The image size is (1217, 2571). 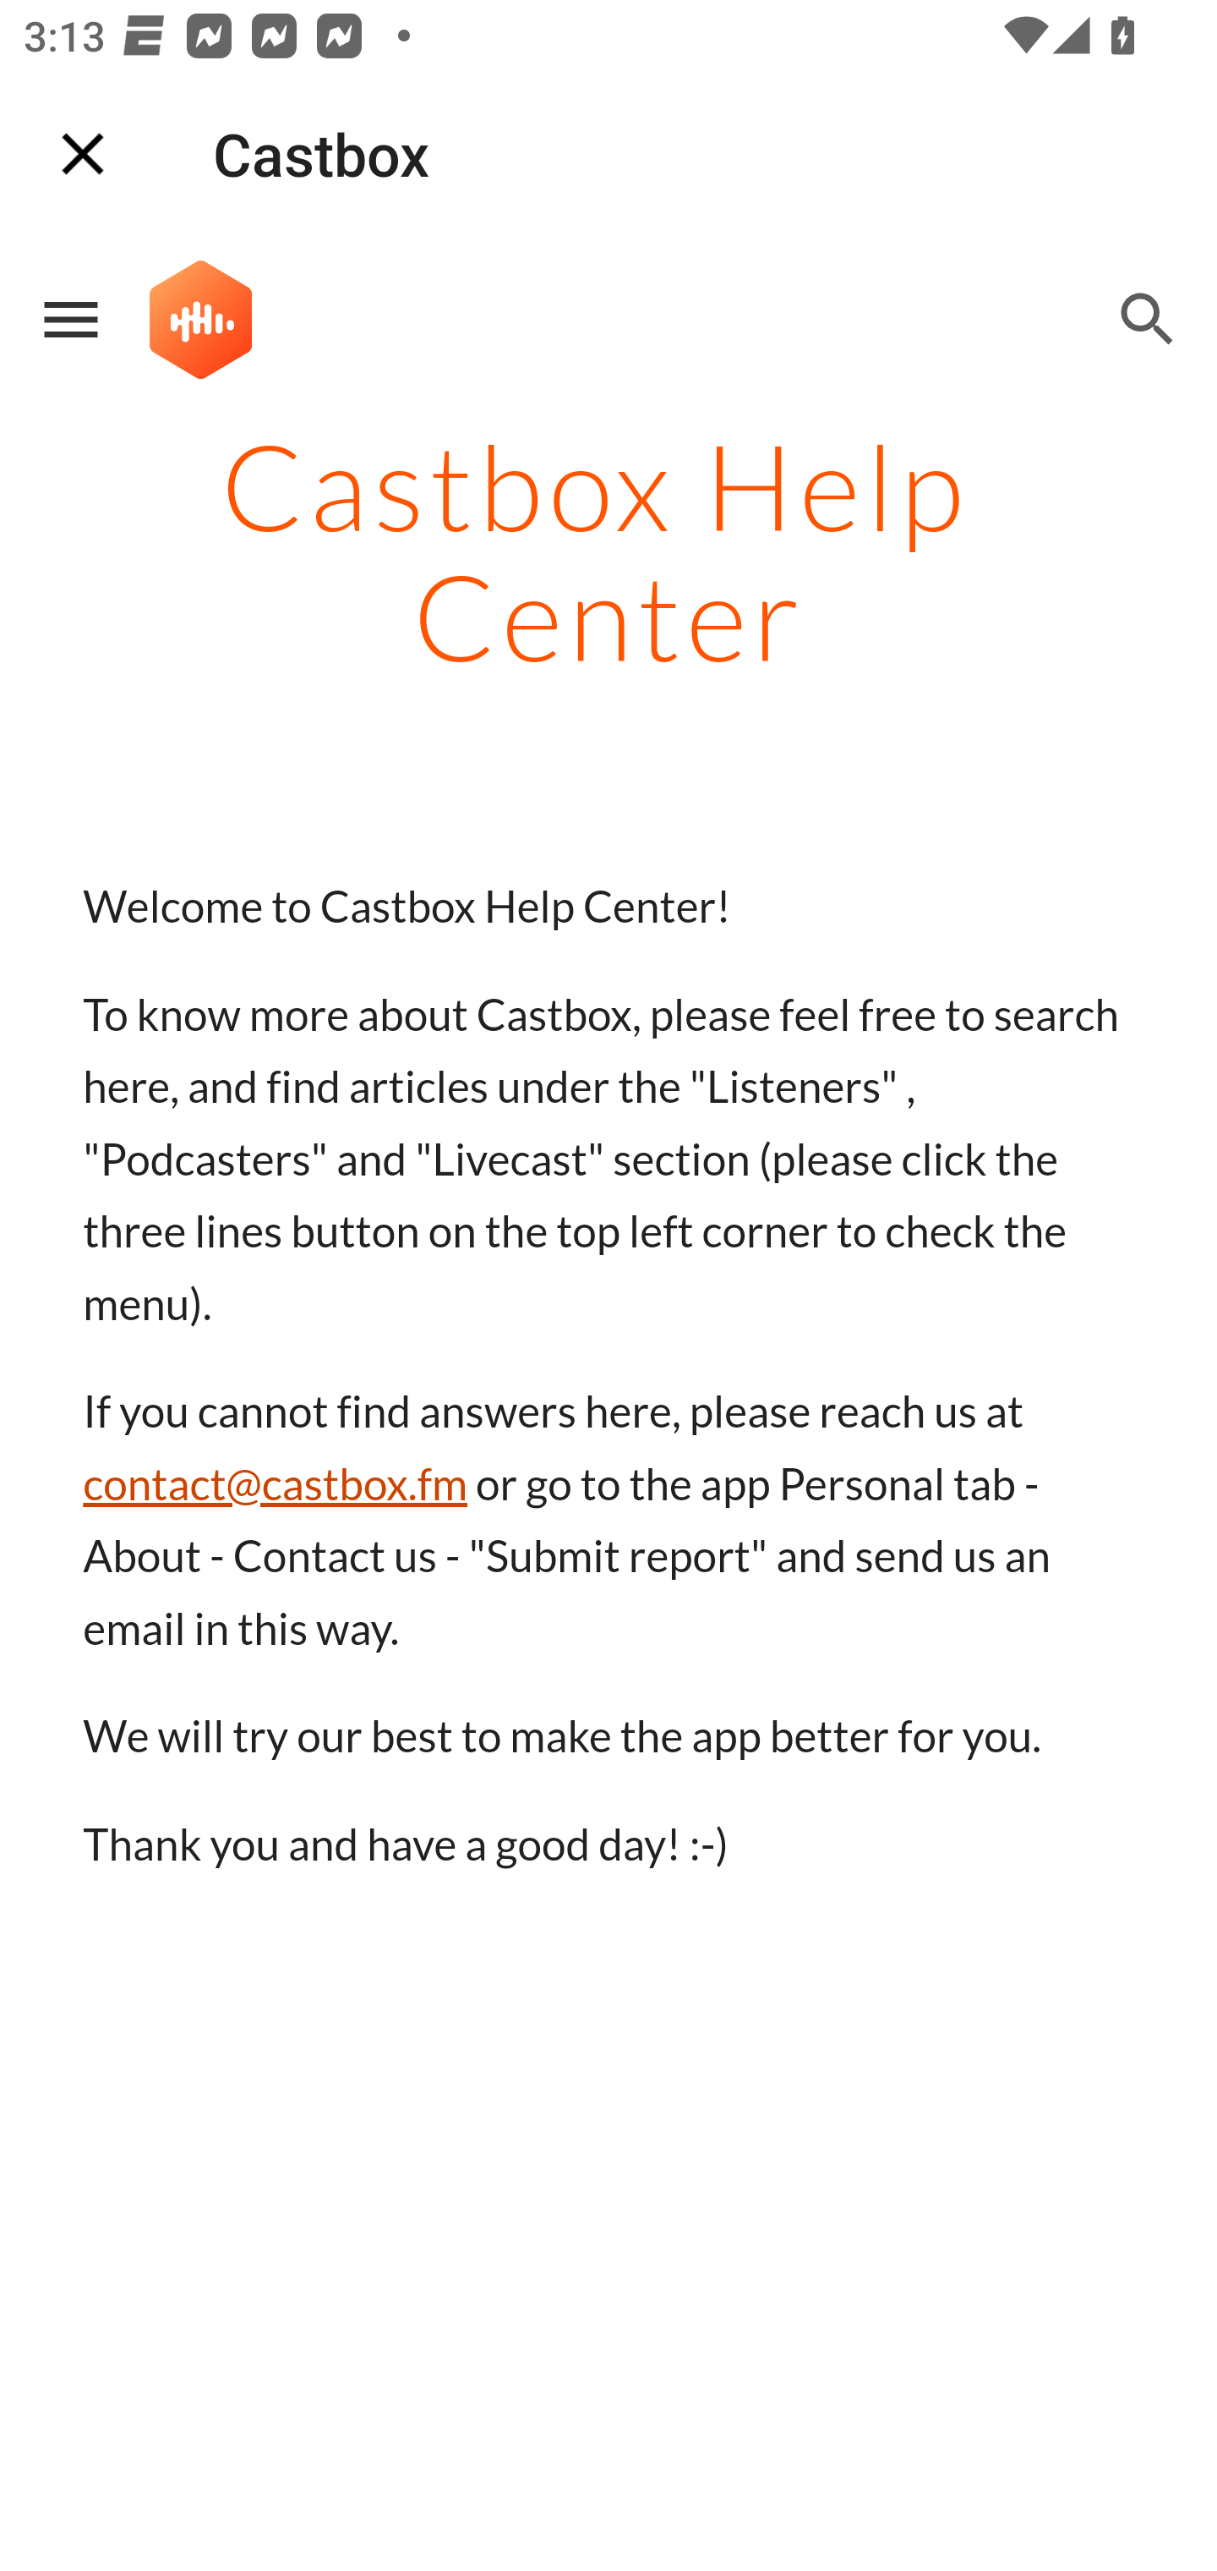 What do you see at coordinates (83, 154) in the screenshot?
I see `Navigate up` at bounding box center [83, 154].